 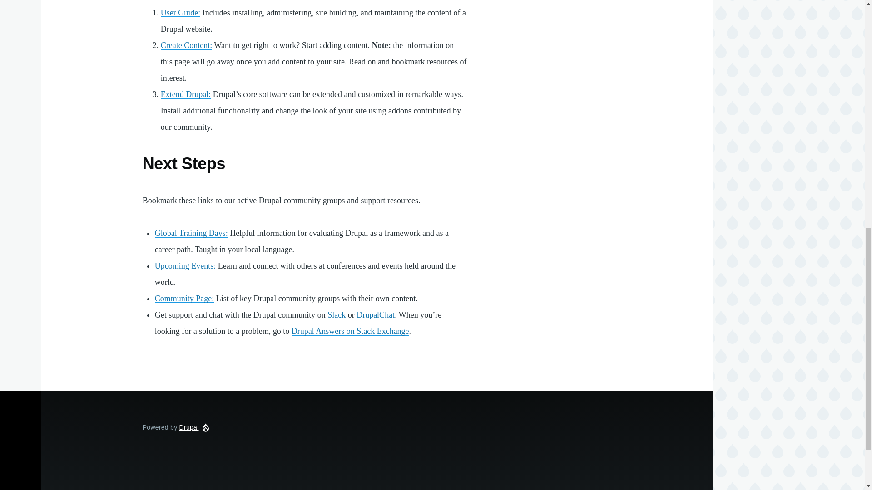 I want to click on Global Training Days:, so click(x=191, y=233).